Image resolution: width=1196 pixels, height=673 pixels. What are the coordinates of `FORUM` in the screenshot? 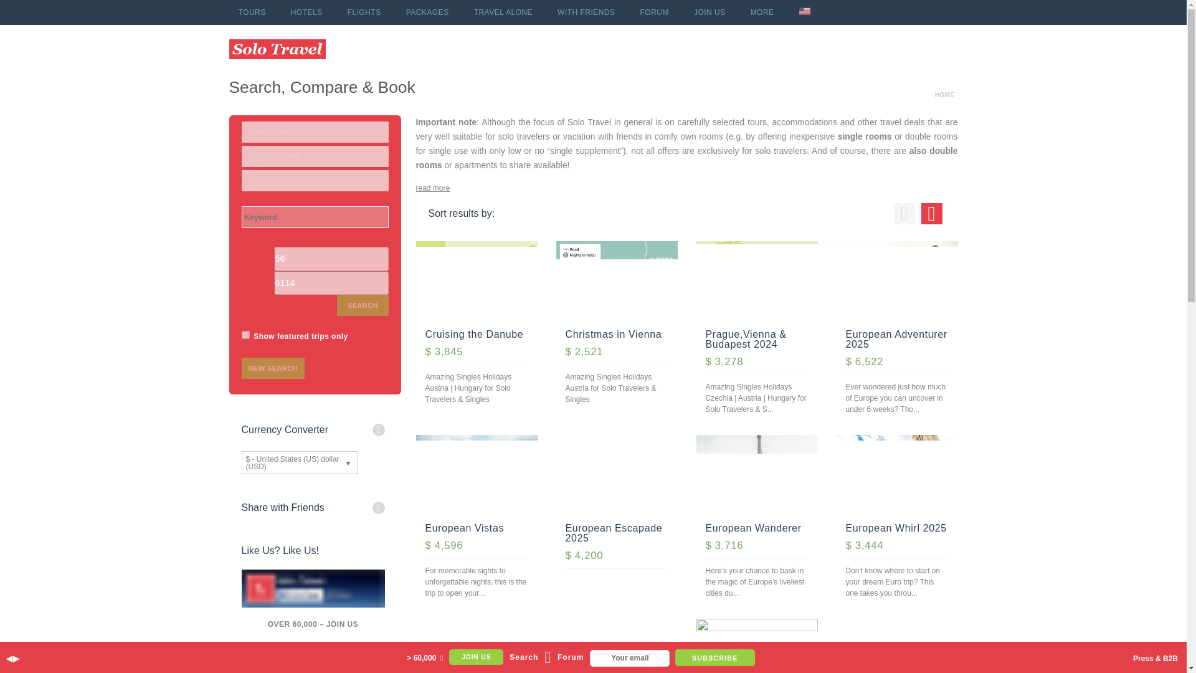 It's located at (654, 12).